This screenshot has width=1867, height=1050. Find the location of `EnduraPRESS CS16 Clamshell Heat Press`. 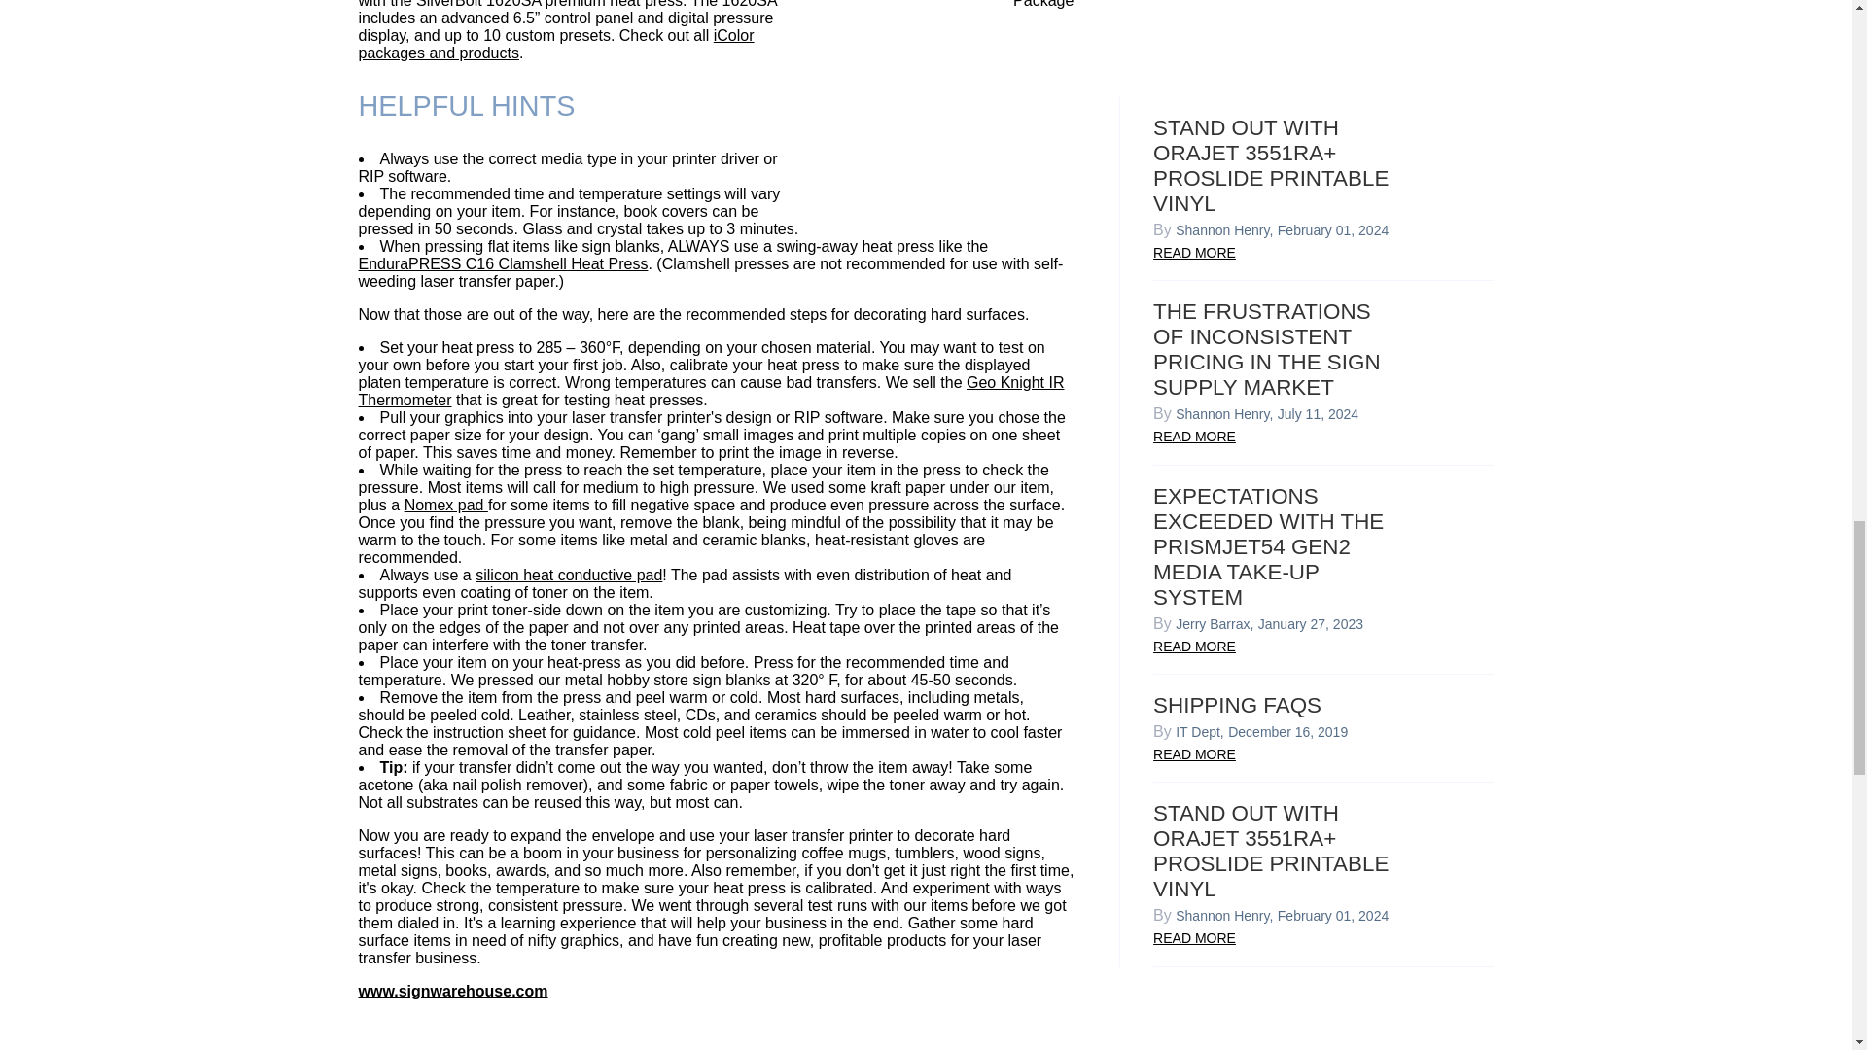

EnduraPRESS CS16 Clamshell Heat Press is located at coordinates (503, 263).